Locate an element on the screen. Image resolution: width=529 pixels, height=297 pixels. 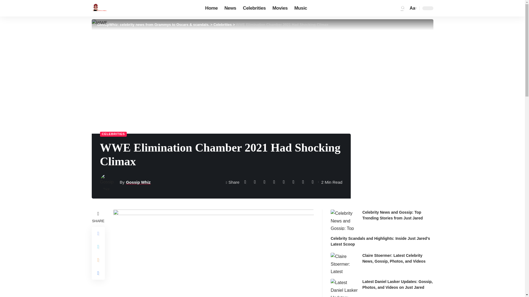
CELEBRITIES is located at coordinates (113, 134).